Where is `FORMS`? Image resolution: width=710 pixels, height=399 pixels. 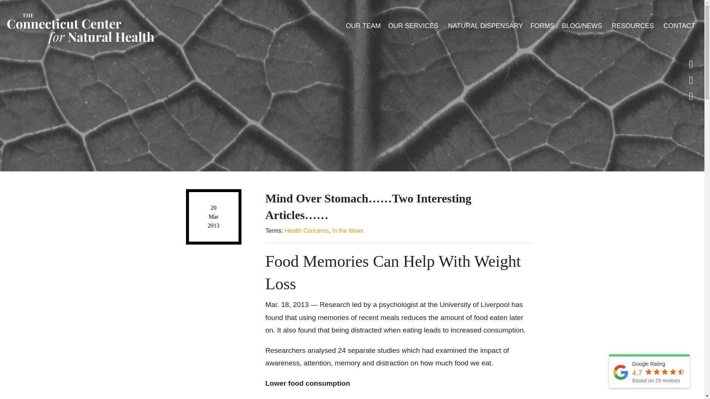 FORMS is located at coordinates (542, 25).